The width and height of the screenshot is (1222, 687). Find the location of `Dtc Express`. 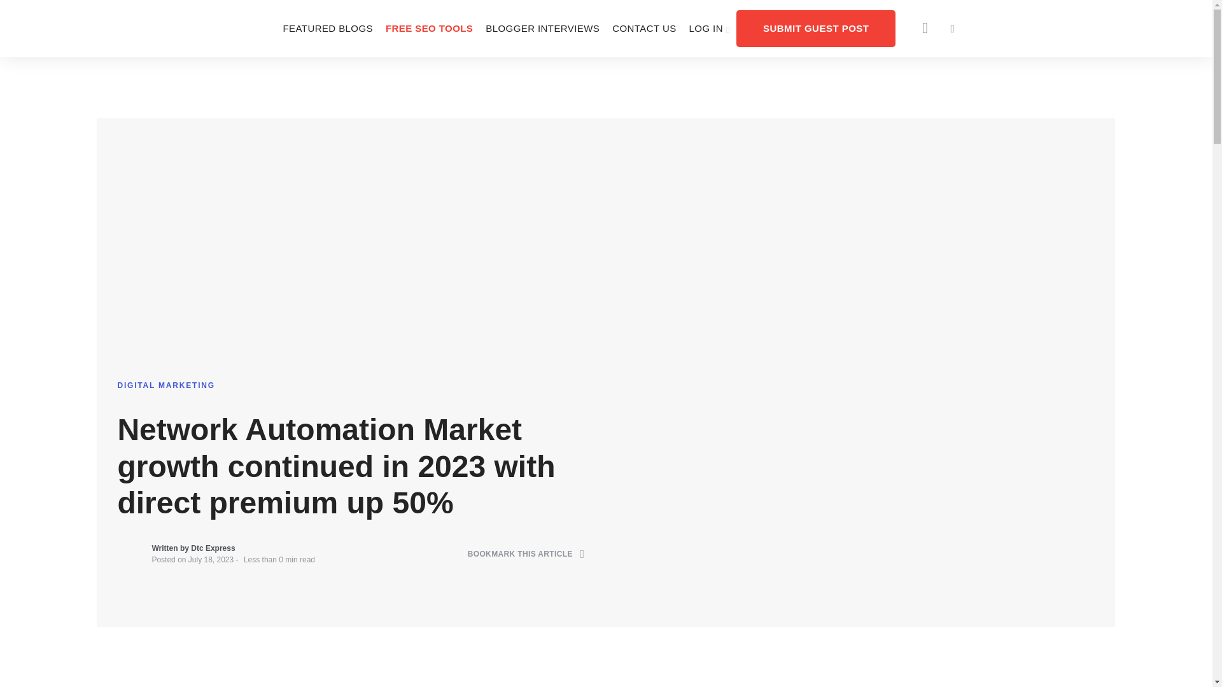

Dtc Express is located at coordinates (213, 548).